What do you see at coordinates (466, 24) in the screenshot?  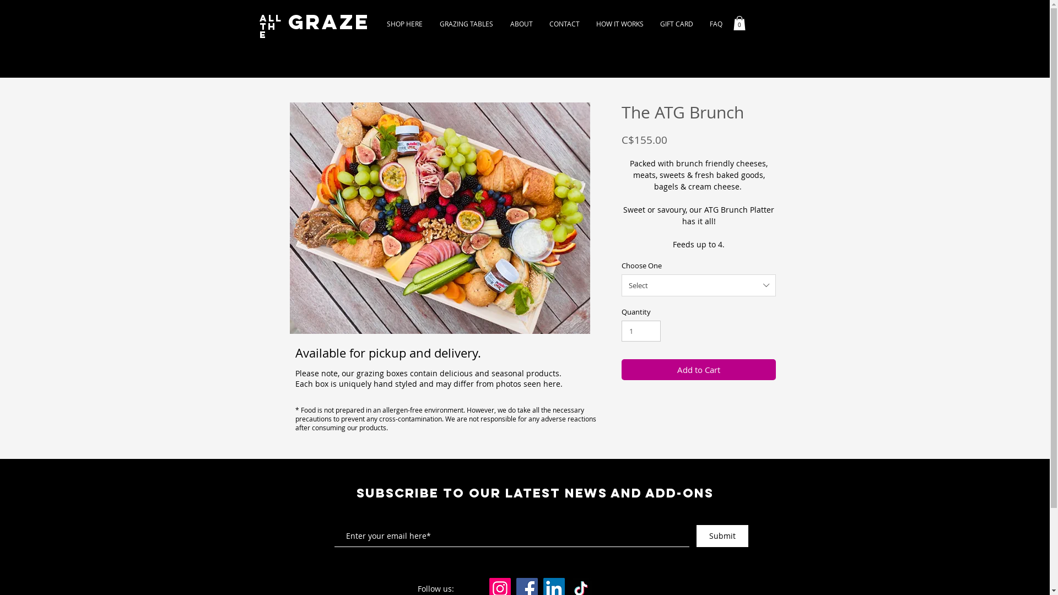 I see `GRAZING TABLES` at bounding box center [466, 24].